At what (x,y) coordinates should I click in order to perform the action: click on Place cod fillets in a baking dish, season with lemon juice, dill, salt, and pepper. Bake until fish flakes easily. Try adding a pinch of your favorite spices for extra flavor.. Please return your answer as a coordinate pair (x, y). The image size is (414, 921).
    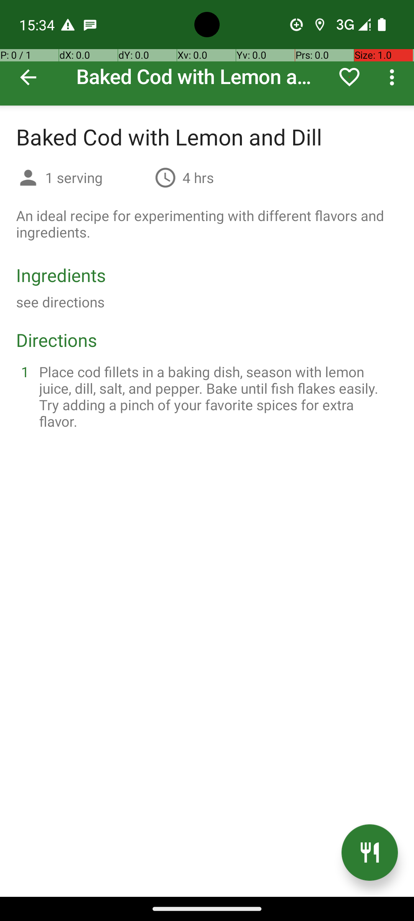
    Looking at the image, I should click on (216, 396).